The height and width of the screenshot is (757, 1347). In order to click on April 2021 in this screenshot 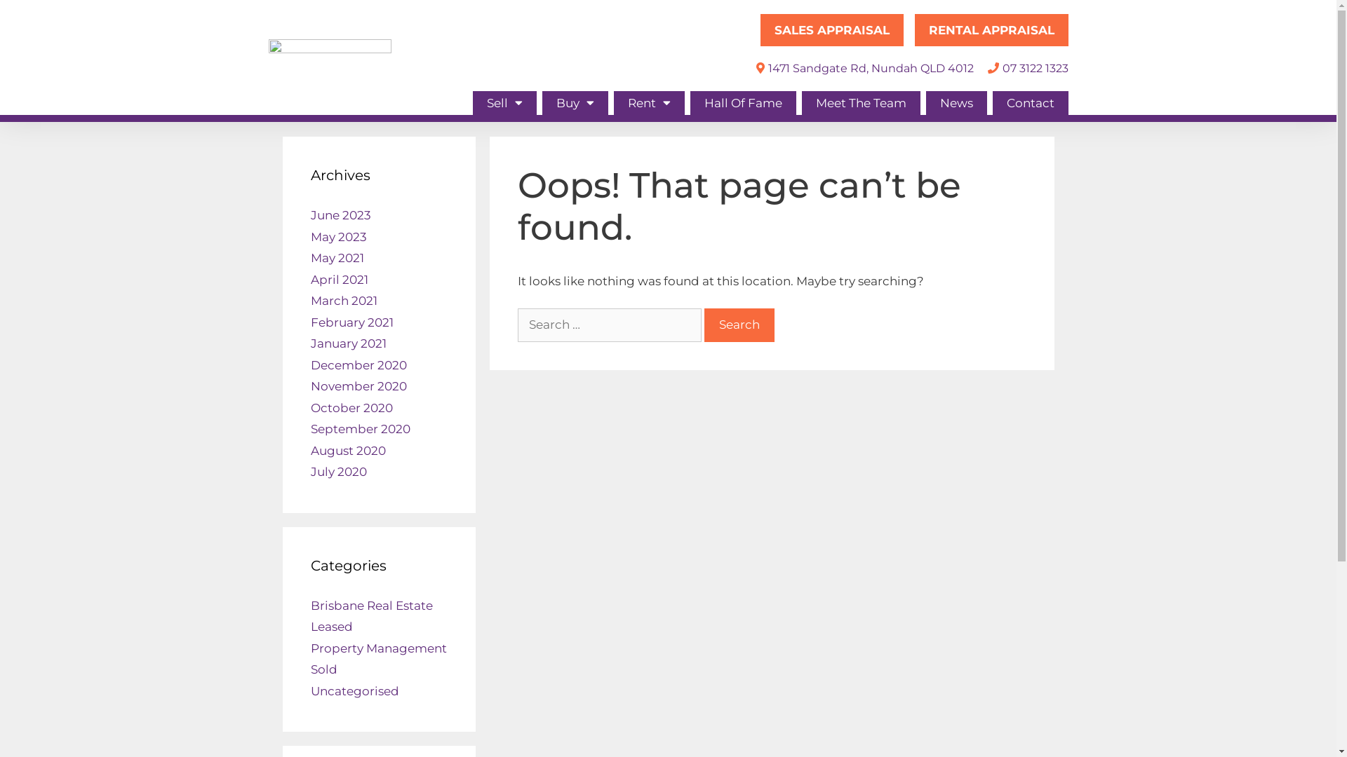, I will do `click(339, 279)`.